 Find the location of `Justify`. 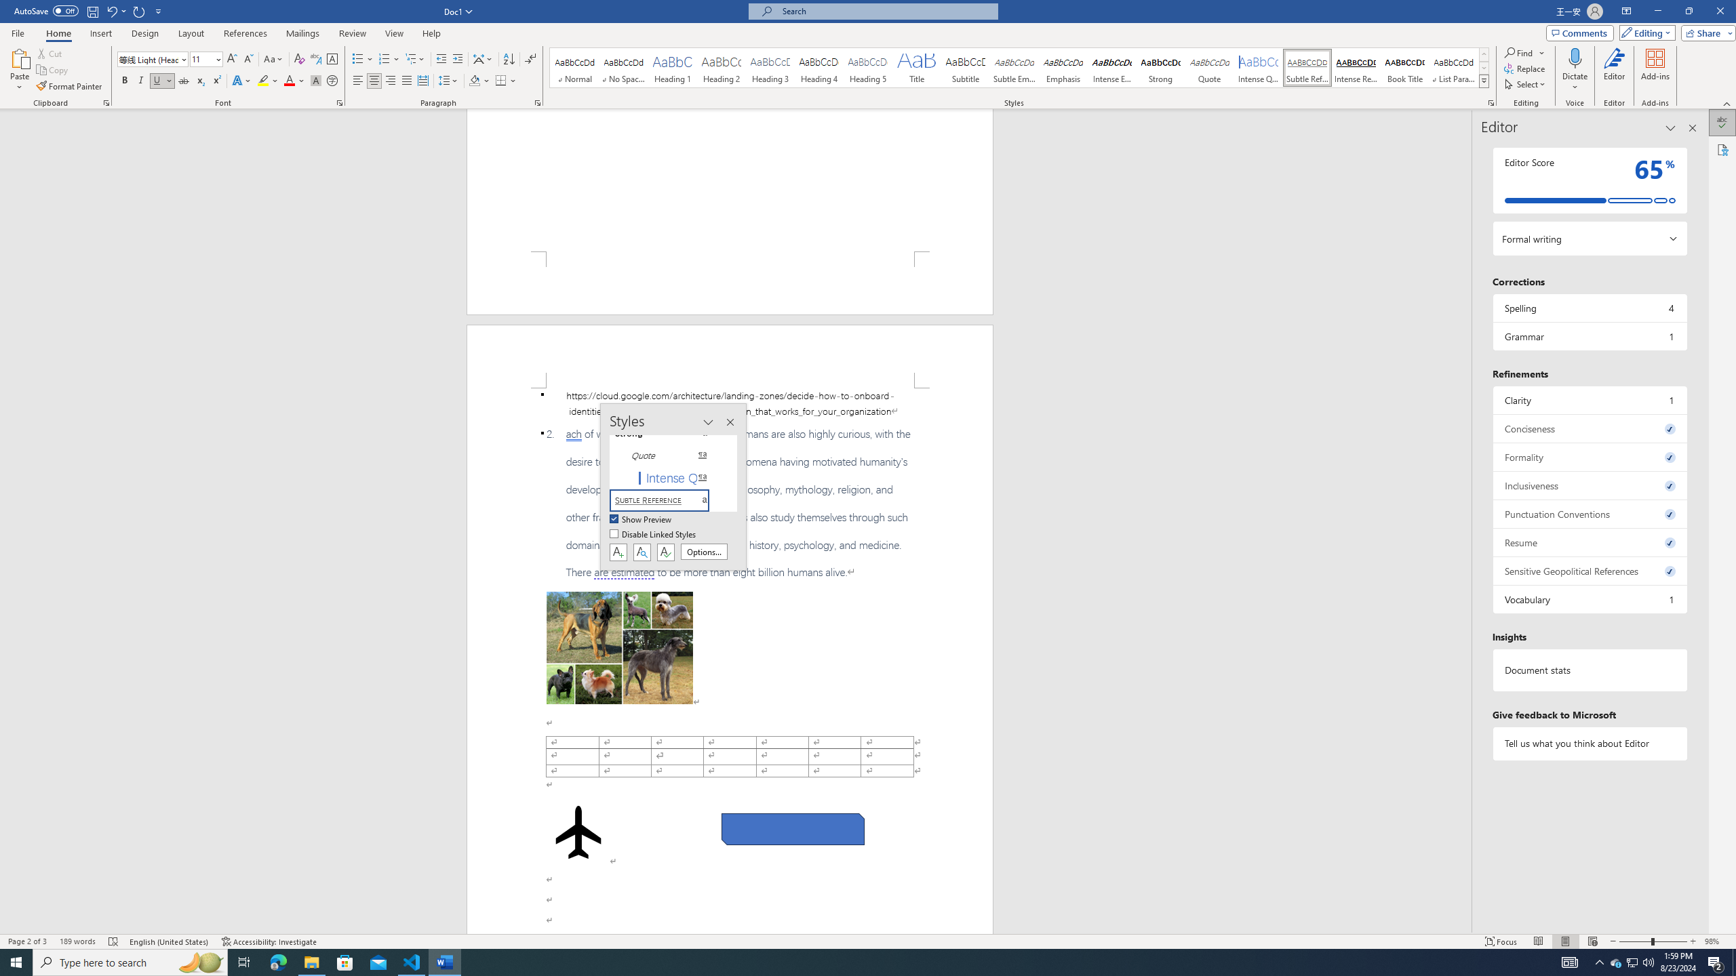

Justify is located at coordinates (407, 81).